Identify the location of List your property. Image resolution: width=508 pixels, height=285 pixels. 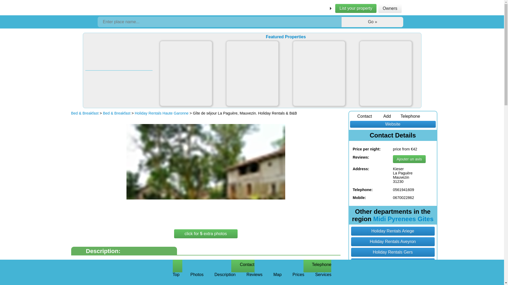
(356, 8).